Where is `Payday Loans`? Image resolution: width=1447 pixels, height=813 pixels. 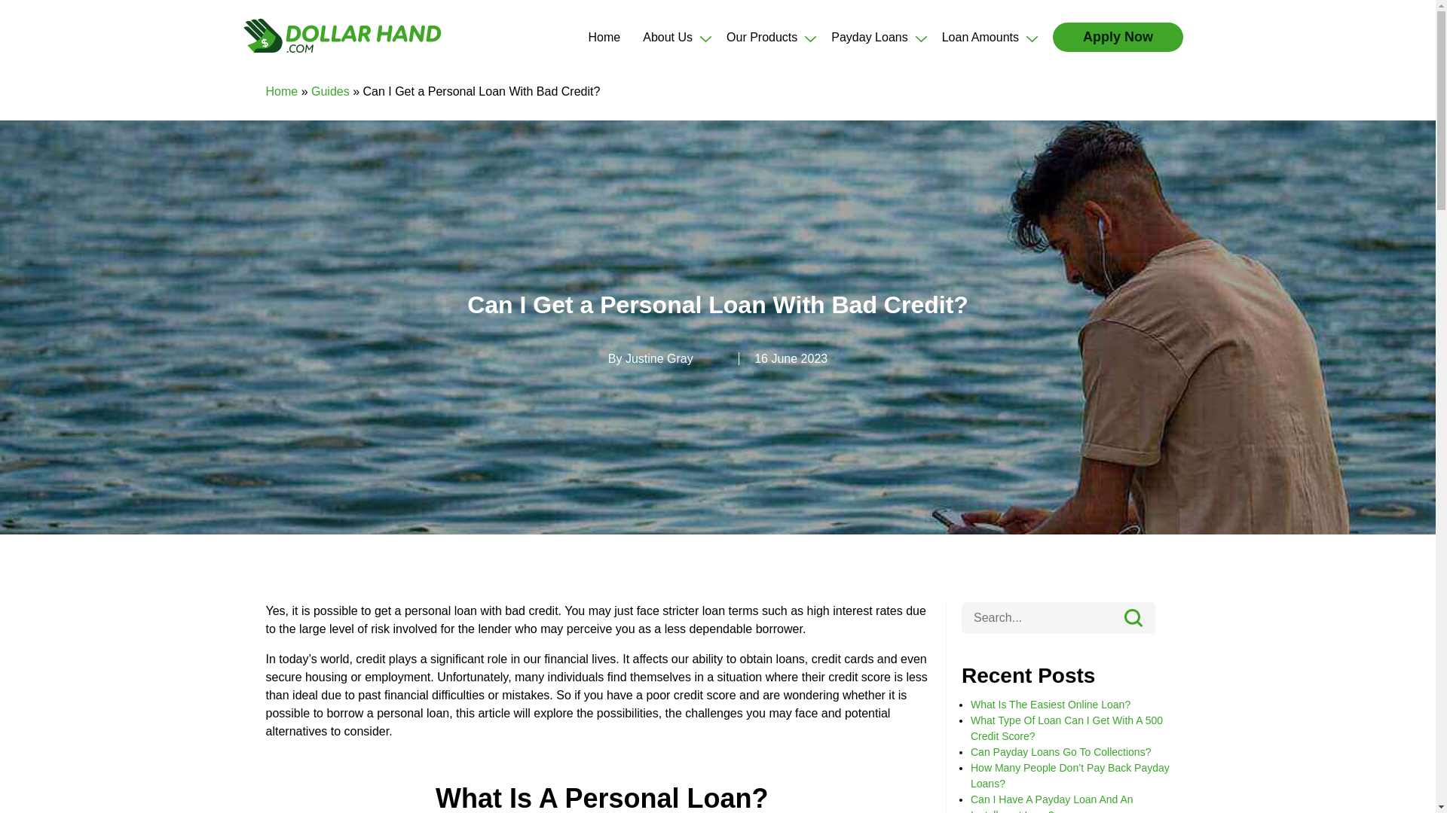
Payday Loans is located at coordinates (868, 37).